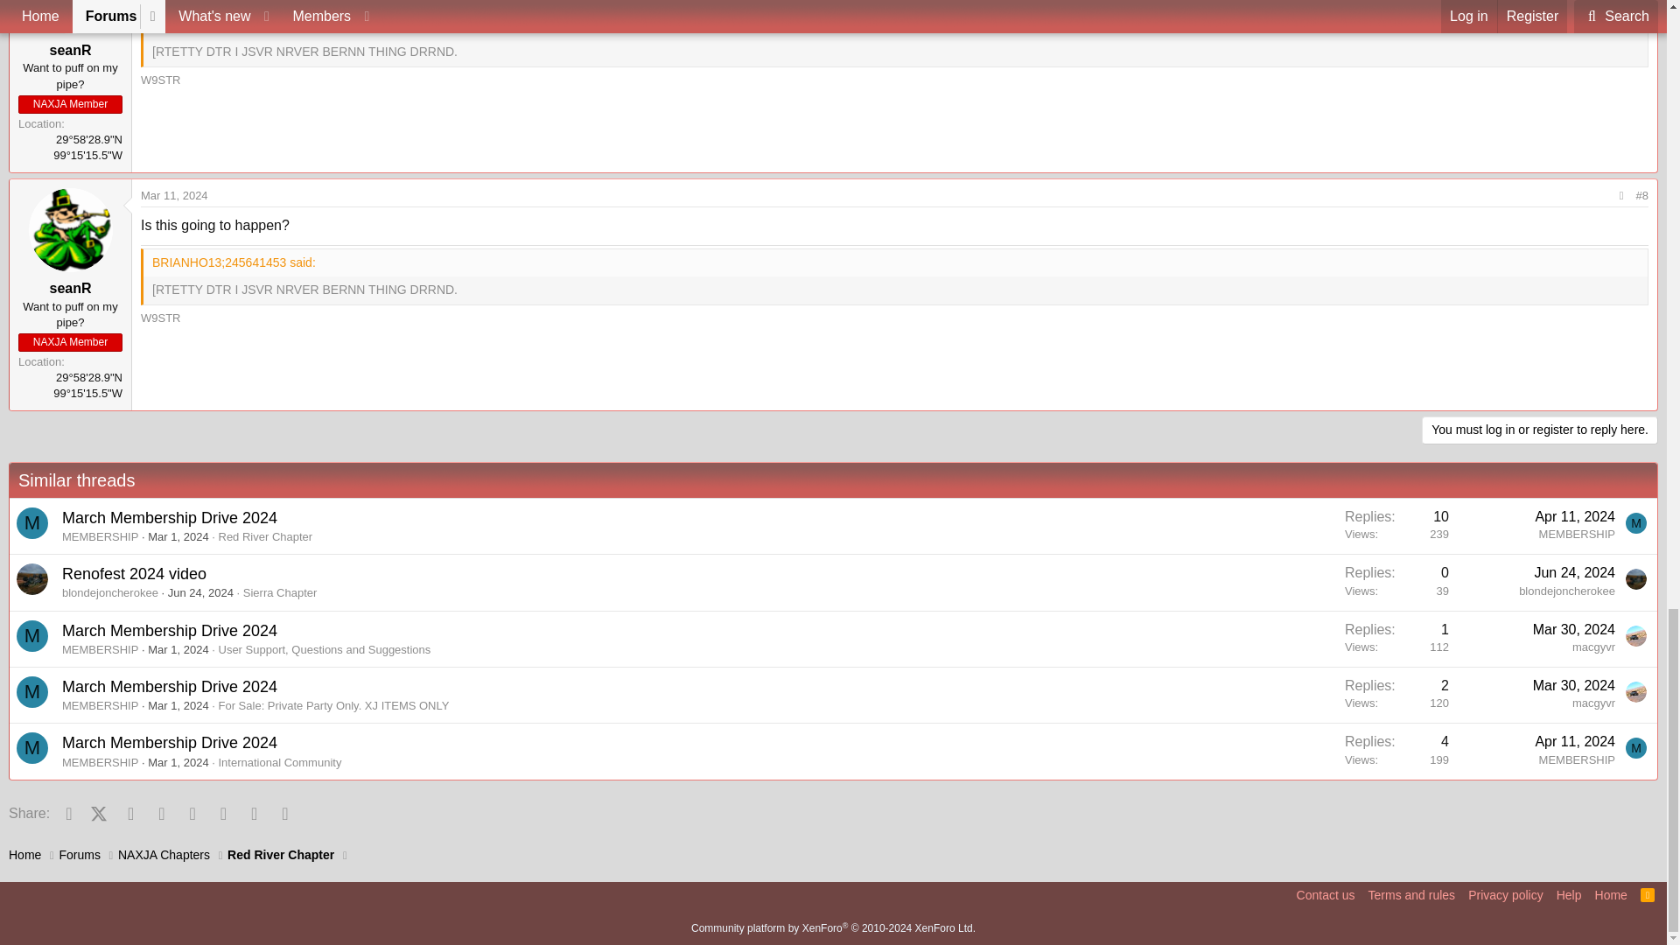  Describe the element at coordinates (200, 591) in the screenshot. I see `Jun 24, 2024 at 10:21 PM` at that location.